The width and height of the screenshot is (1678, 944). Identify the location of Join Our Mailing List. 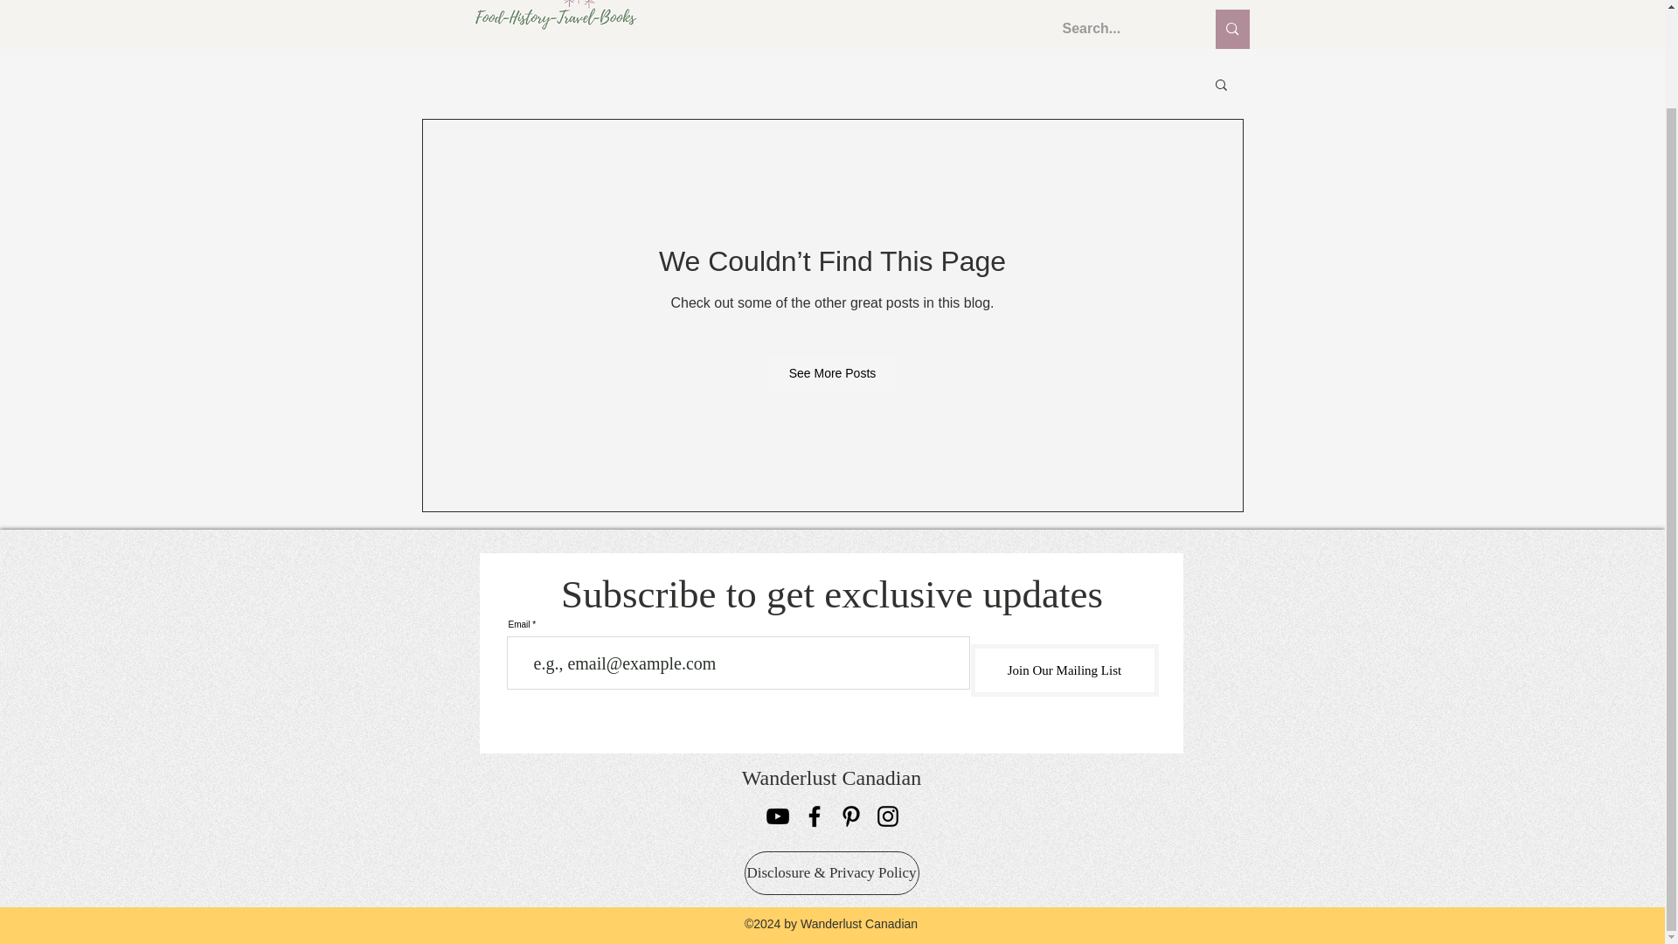
(1063, 670).